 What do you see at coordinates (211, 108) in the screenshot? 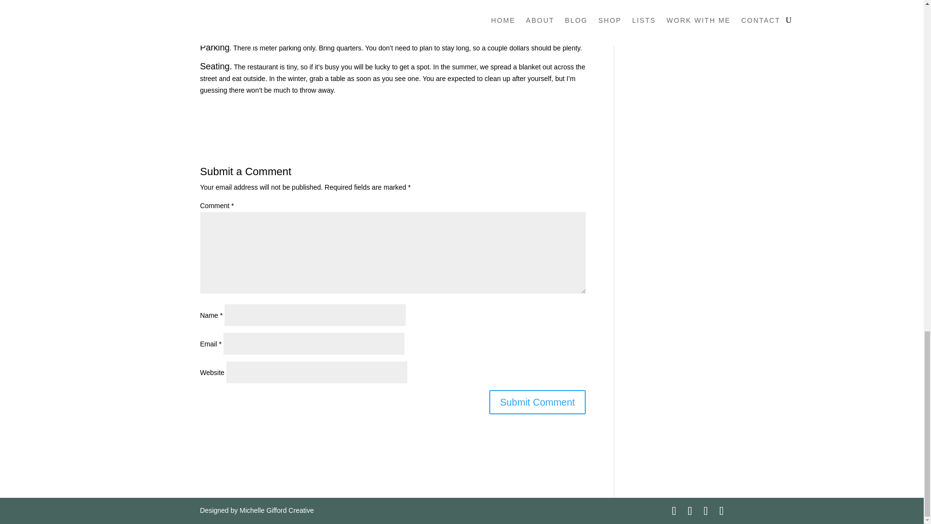
I see `Share on Facebook` at bounding box center [211, 108].